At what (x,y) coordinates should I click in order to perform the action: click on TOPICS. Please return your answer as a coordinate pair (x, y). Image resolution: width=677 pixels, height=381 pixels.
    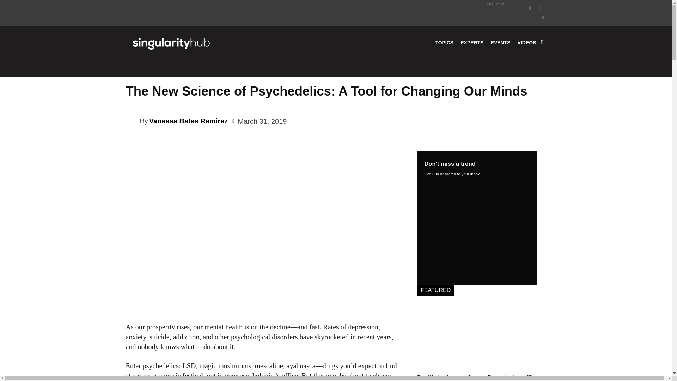
    Looking at the image, I should click on (444, 42).